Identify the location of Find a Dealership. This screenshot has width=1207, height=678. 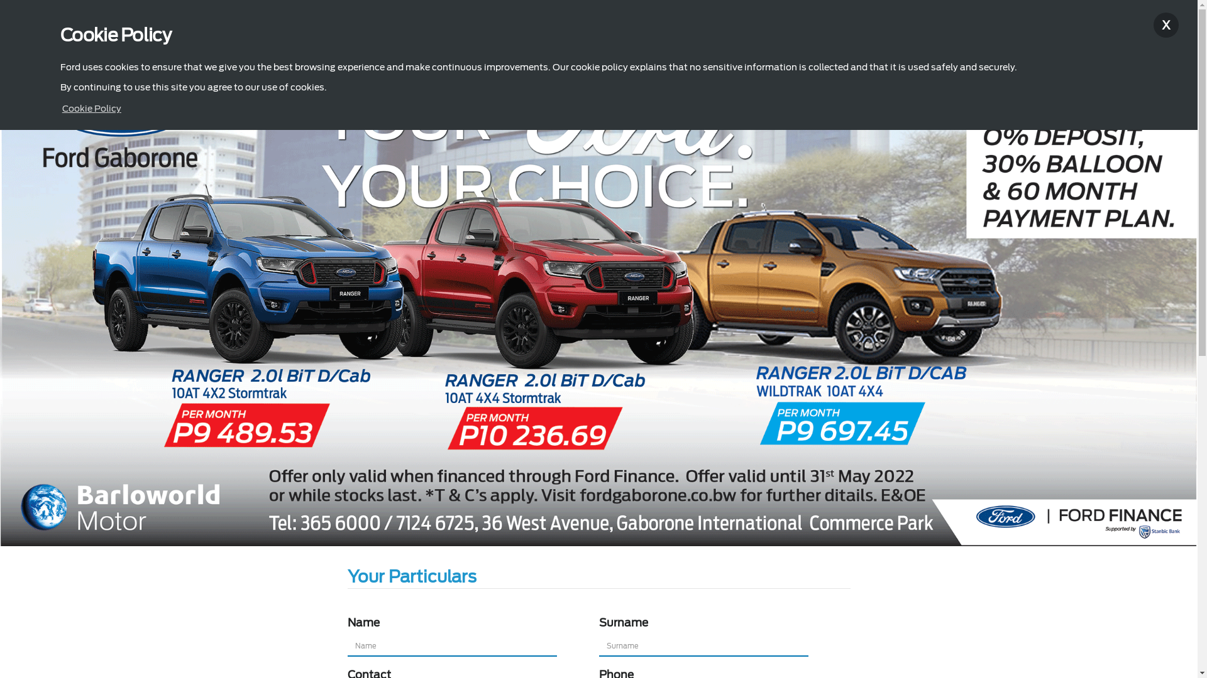
(1123, 23).